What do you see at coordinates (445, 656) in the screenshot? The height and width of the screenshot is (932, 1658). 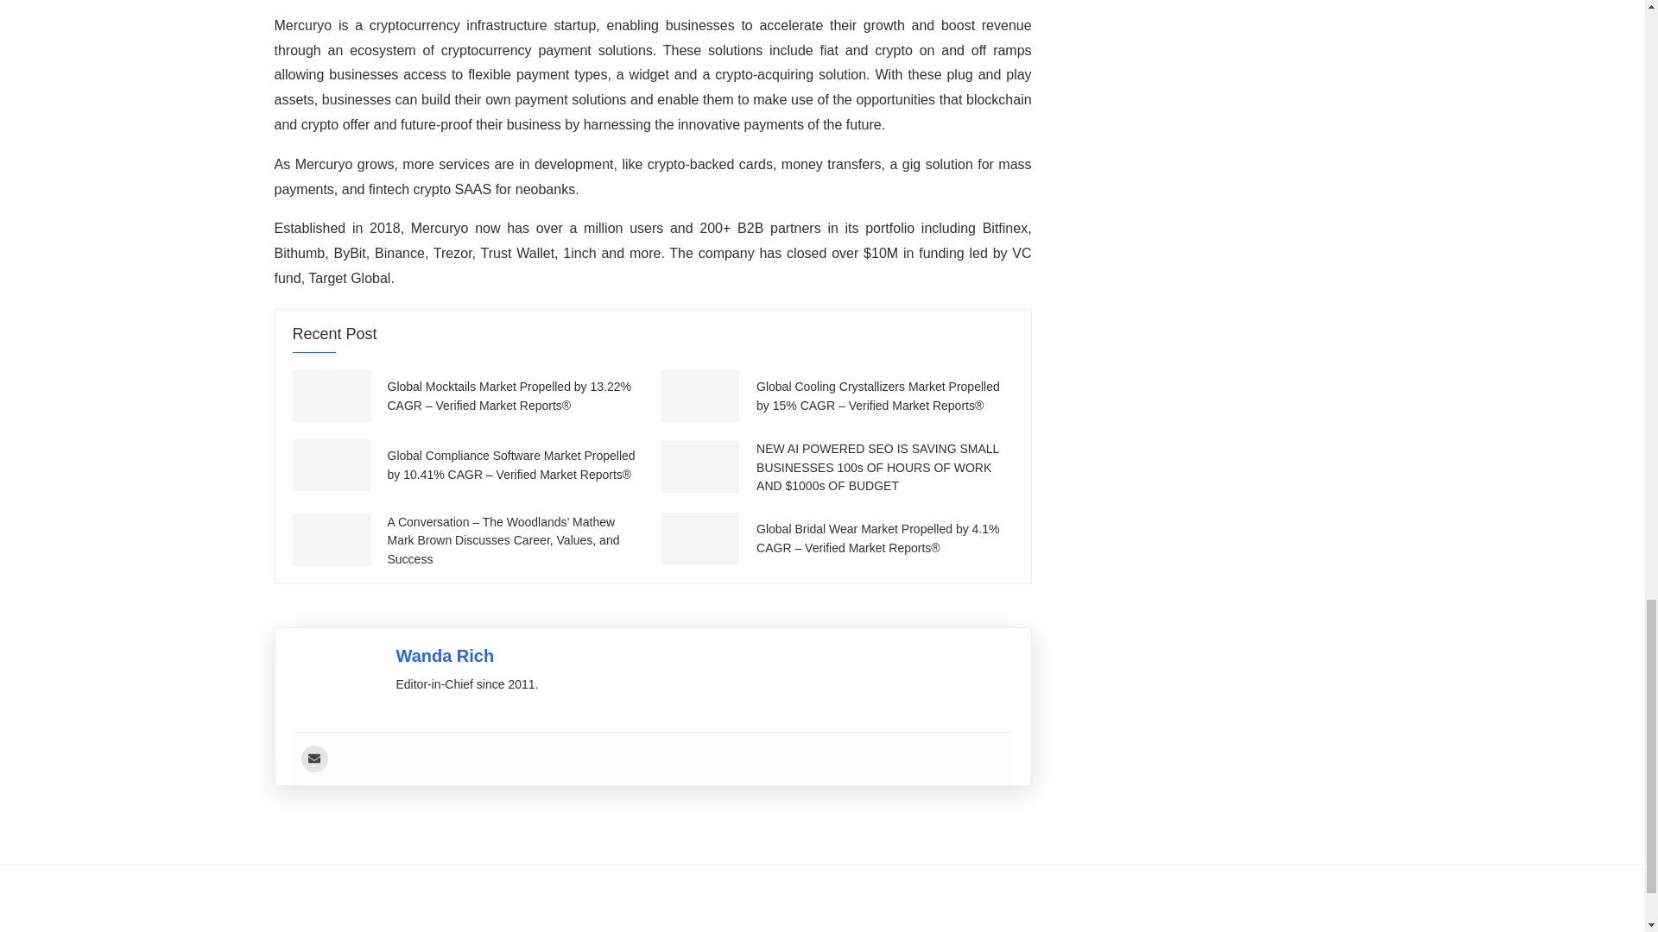 I see `Wanda Rich` at bounding box center [445, 656].